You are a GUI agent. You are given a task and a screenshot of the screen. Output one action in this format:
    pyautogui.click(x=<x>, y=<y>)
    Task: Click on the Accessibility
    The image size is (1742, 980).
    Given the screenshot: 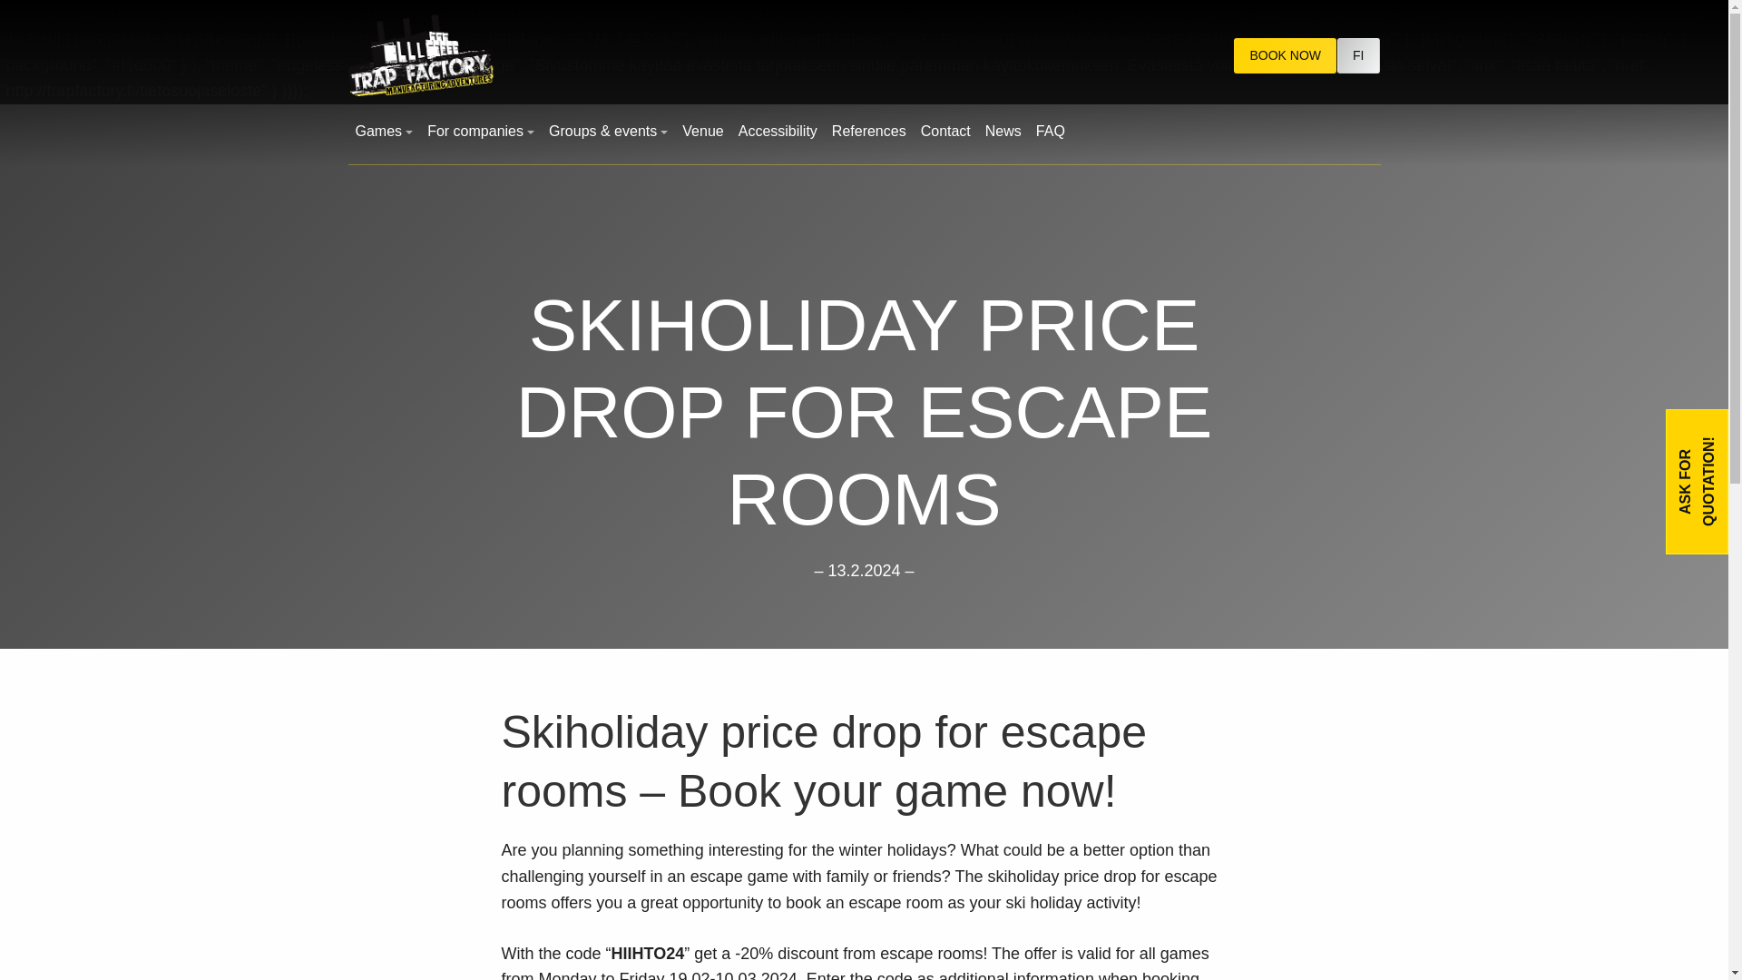 What is the action you would take?
    pyautogui.click(x=778, y=132)
    